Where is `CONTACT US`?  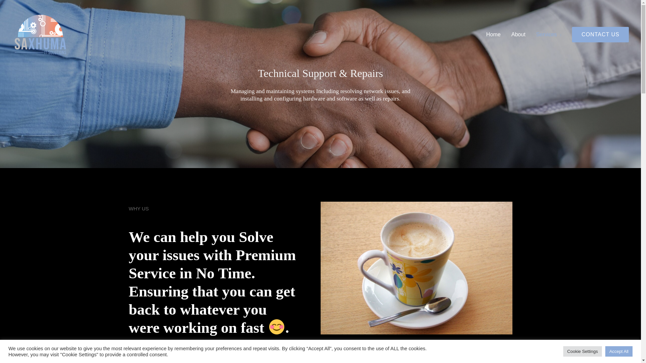 CONTACT US is located at coordinates (600, 34).